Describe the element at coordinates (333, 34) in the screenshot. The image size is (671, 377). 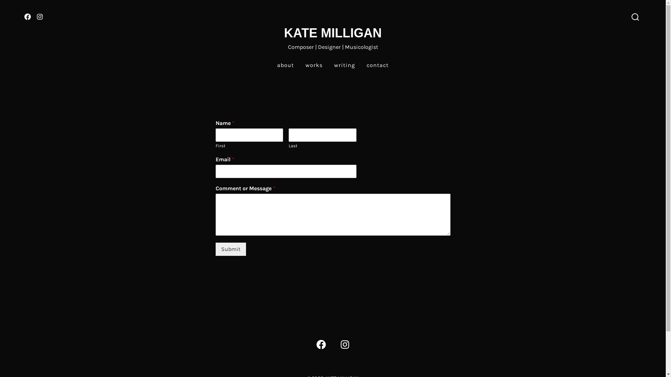
I see `KATE MILLIGAN` at that location.